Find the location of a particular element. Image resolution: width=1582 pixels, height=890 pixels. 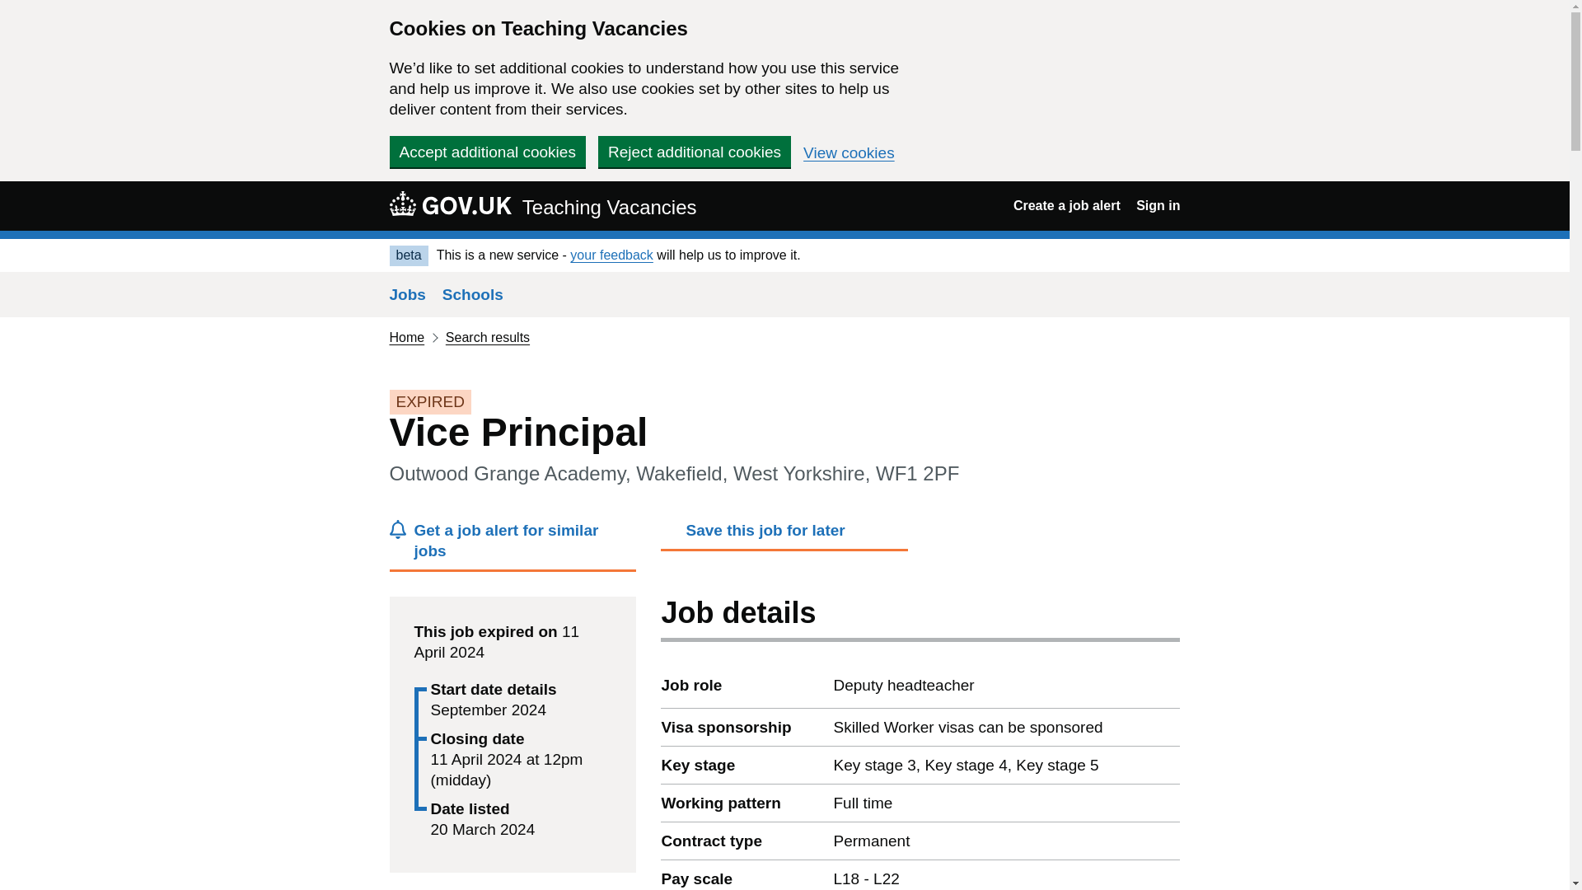

your feedback is located at coordinates (611, 255).